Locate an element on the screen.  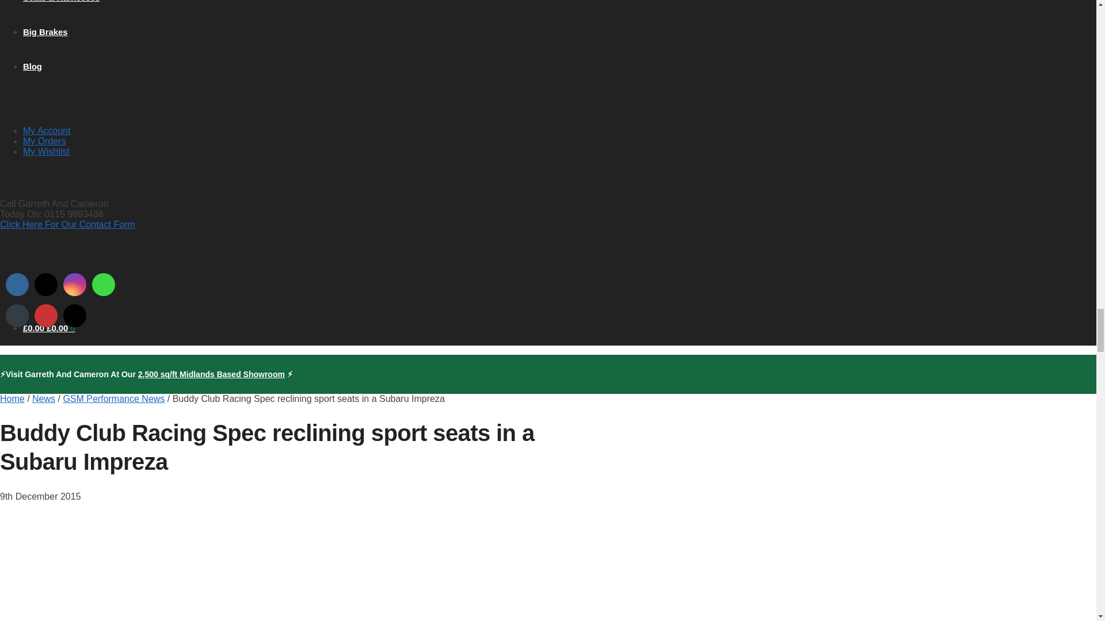
WhatsApp is located at coordinates (103, 284).